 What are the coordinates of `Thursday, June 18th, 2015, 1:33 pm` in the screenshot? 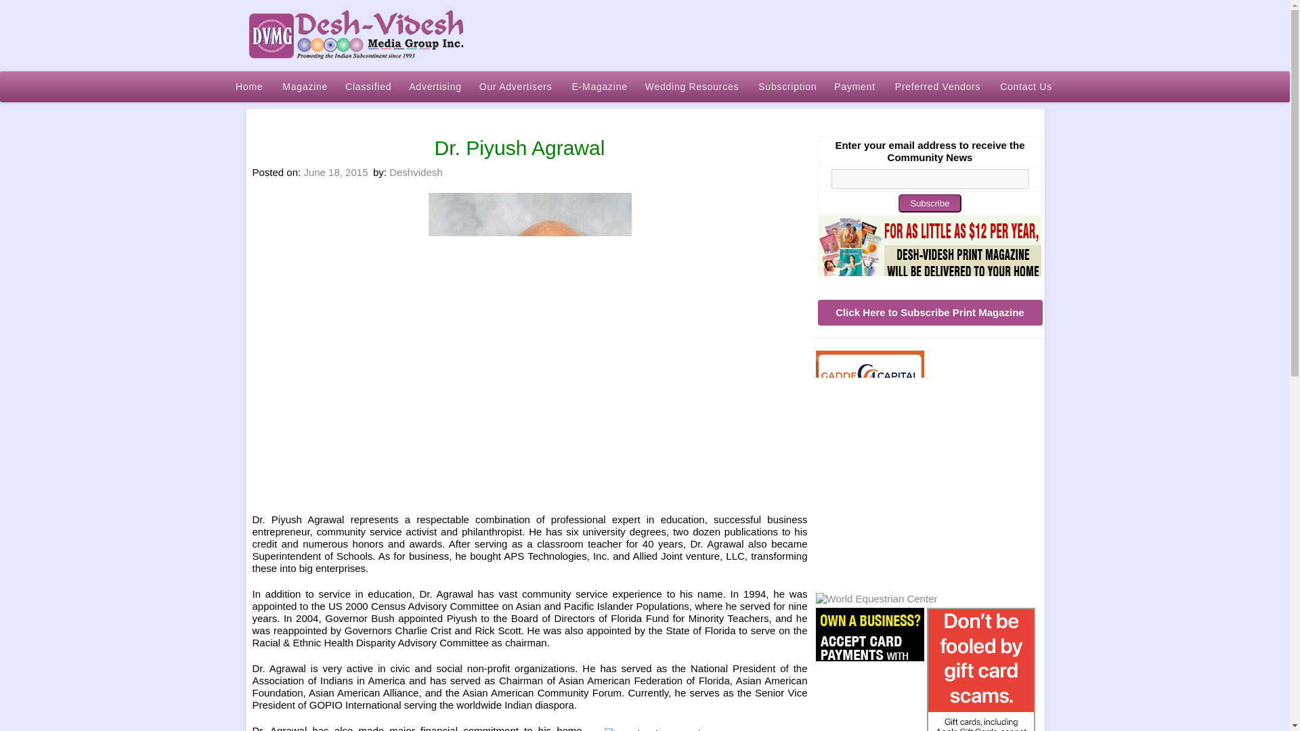 It's located at (335, 172).